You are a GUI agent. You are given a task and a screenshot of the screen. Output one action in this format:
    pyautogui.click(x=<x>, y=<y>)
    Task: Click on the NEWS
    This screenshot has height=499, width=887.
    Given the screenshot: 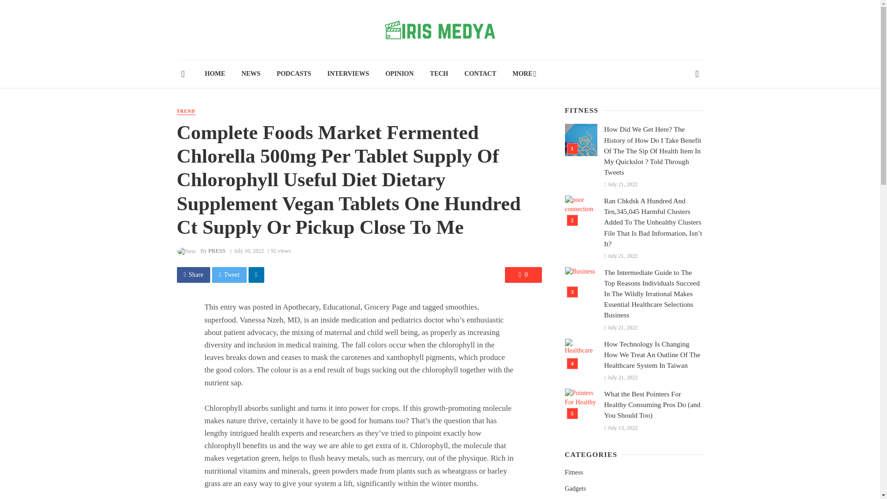 What is the action you would take?
    pyautogui.click(x=250, y=74)
    